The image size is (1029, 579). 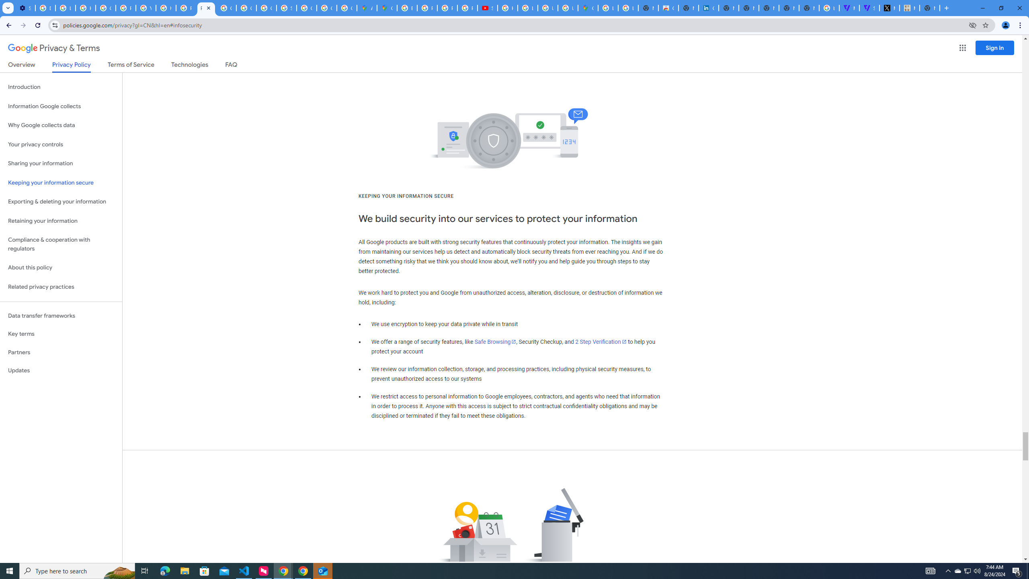 What do you see at coordinates (909, 8) in the screenshot?
I see `MILEY CYRUS.` at bounding box center [909, 8].